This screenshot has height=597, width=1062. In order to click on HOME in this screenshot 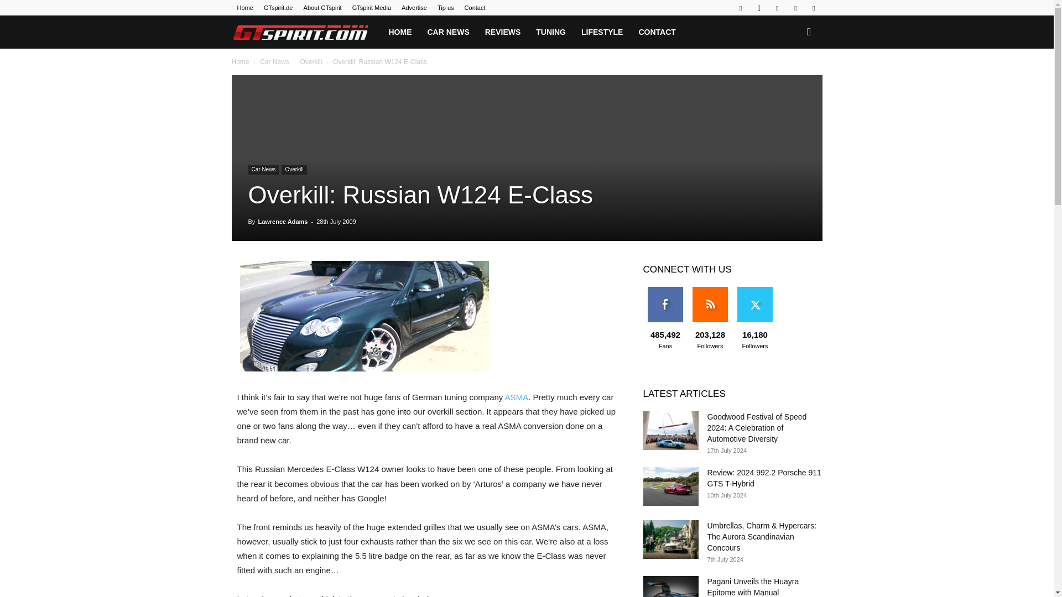, I will do `click(399, 32)`.